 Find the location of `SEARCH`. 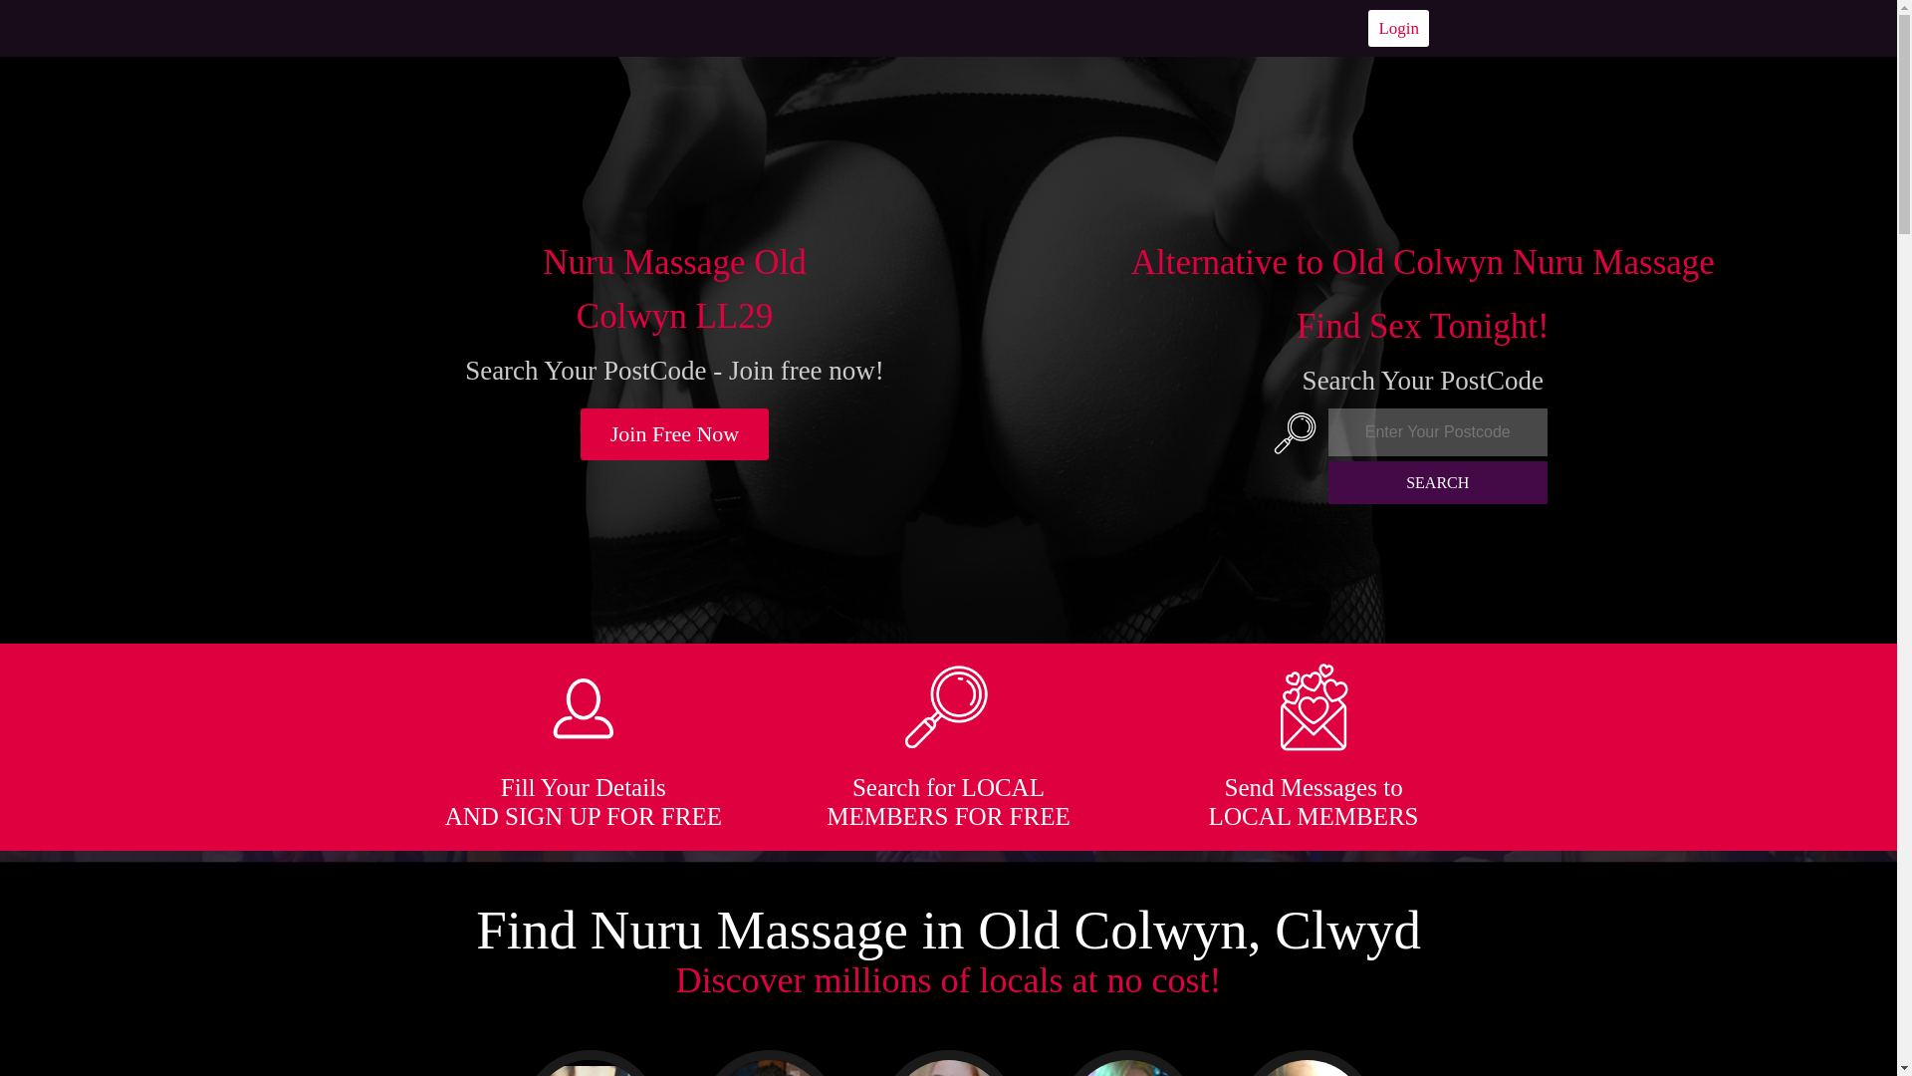

SEARCH is located at coordinates (1438, 482).